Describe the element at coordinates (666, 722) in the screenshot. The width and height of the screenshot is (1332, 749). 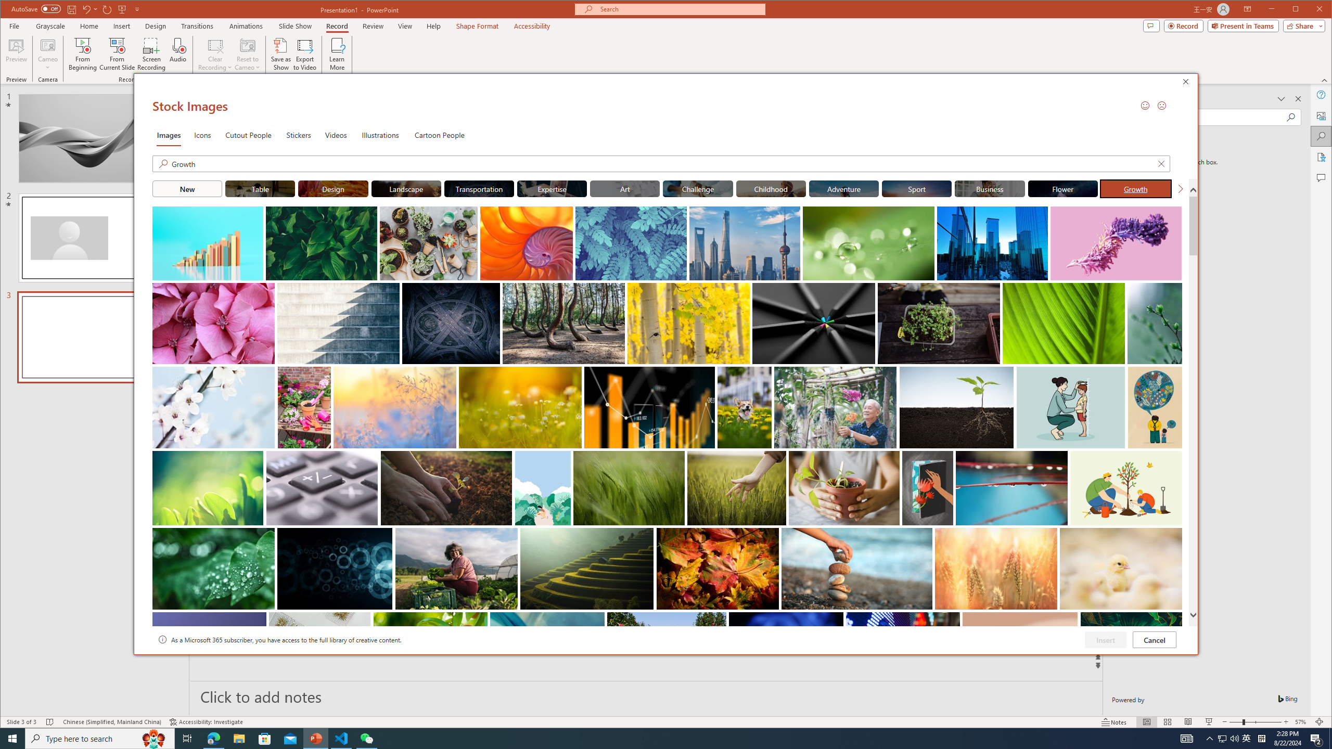
I see `Class: MsoCommandBar` at that location.